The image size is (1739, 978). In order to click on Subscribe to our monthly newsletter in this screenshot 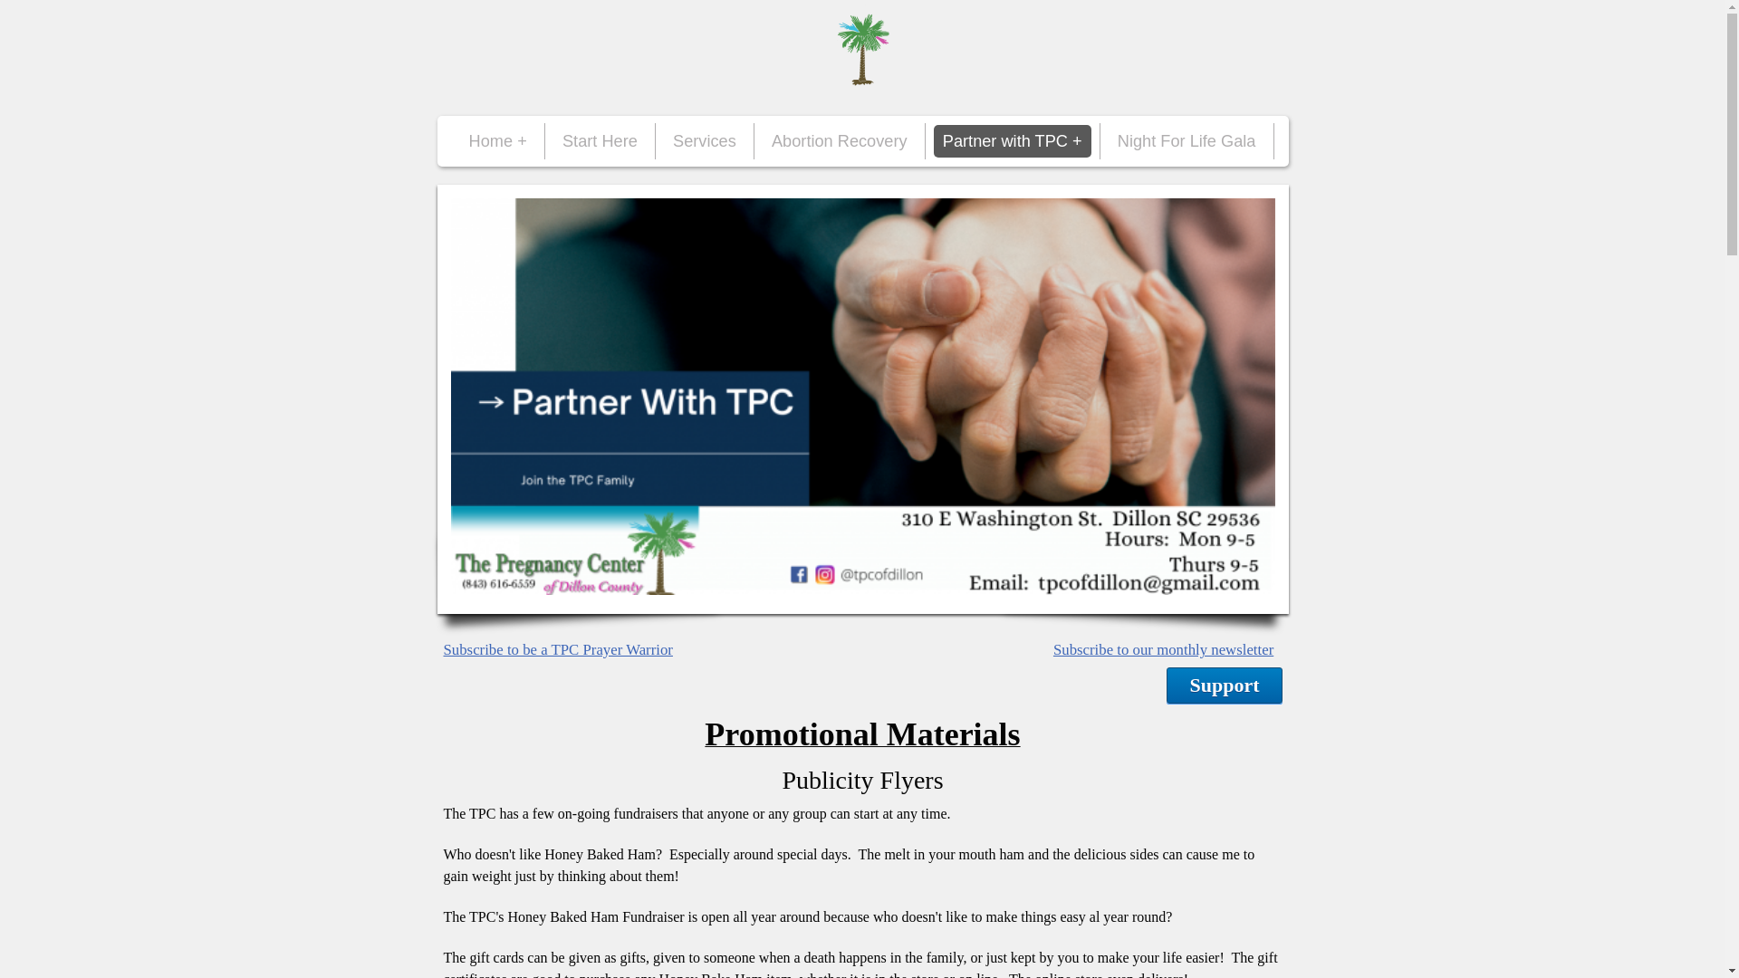, I will do `click(1163, 649)`.